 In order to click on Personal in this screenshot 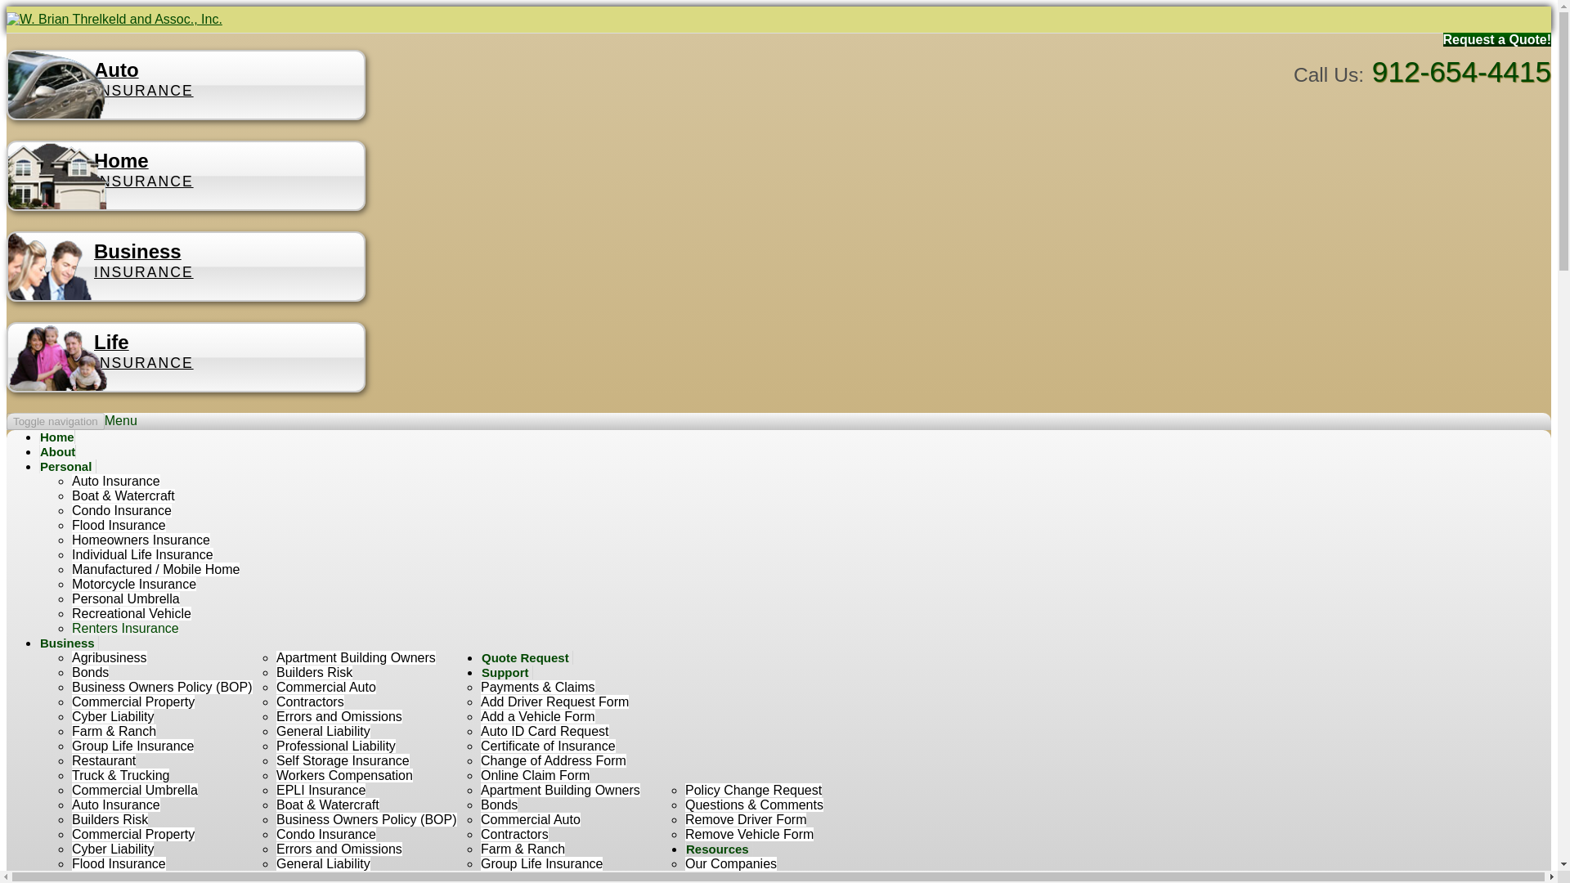, I will do `click(67, 466)`.